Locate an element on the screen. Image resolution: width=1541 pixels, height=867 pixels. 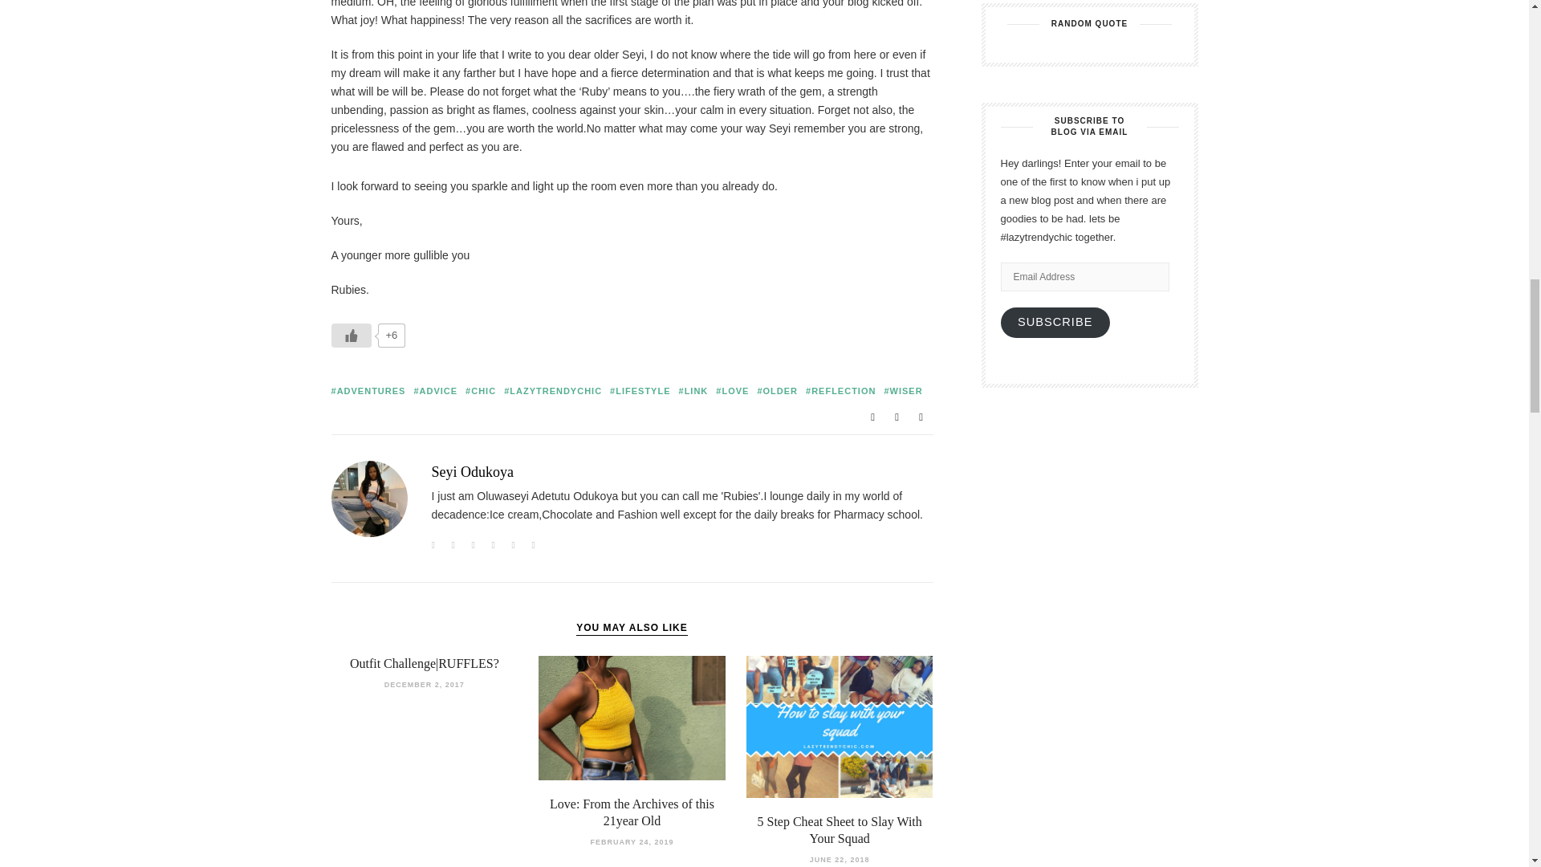
OLDER is located at coordinates (777, 390).